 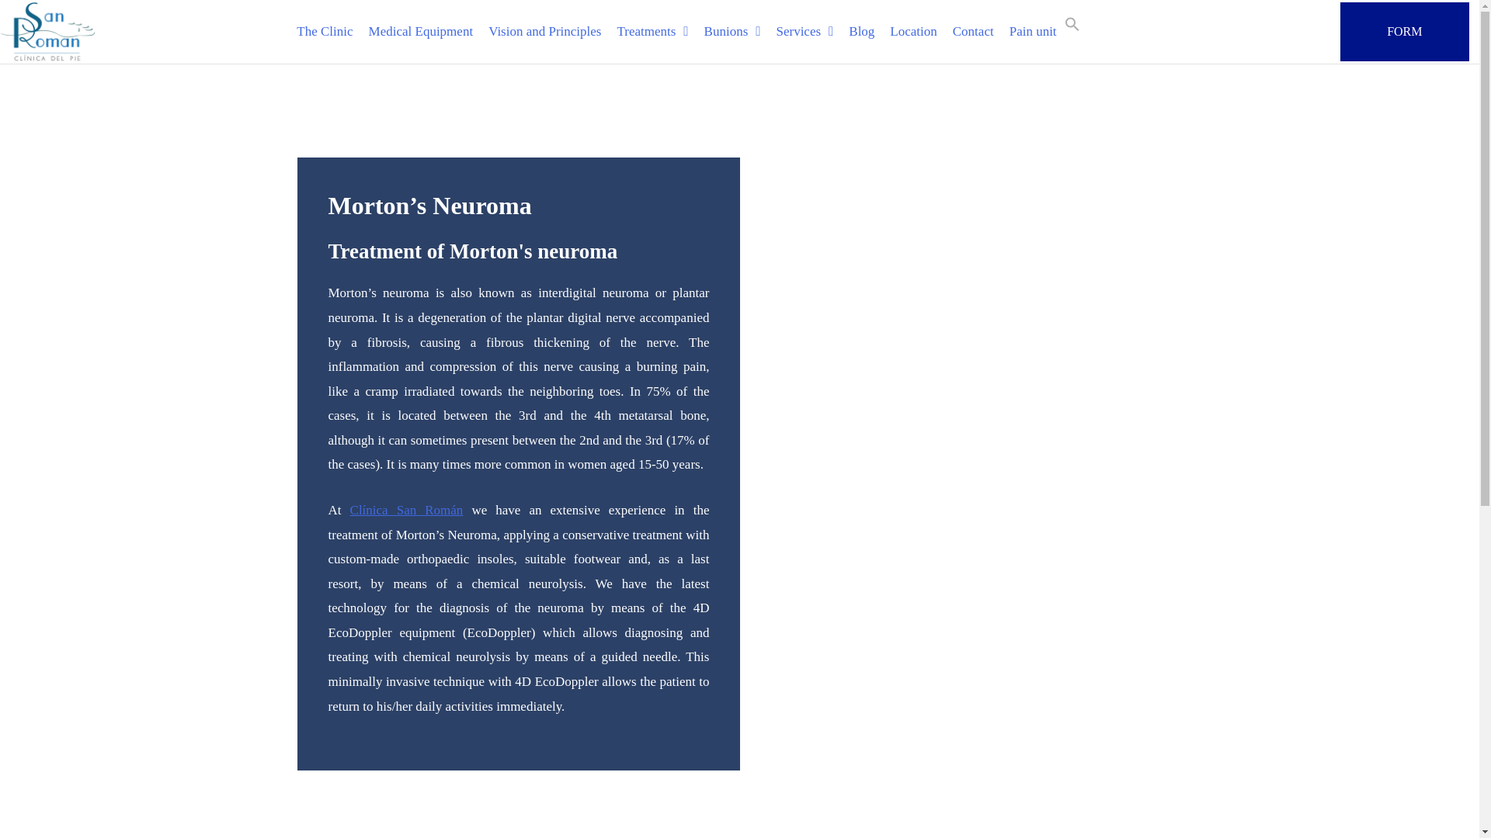 I want to click on Vision and Principles, so click(x=544, y=31).